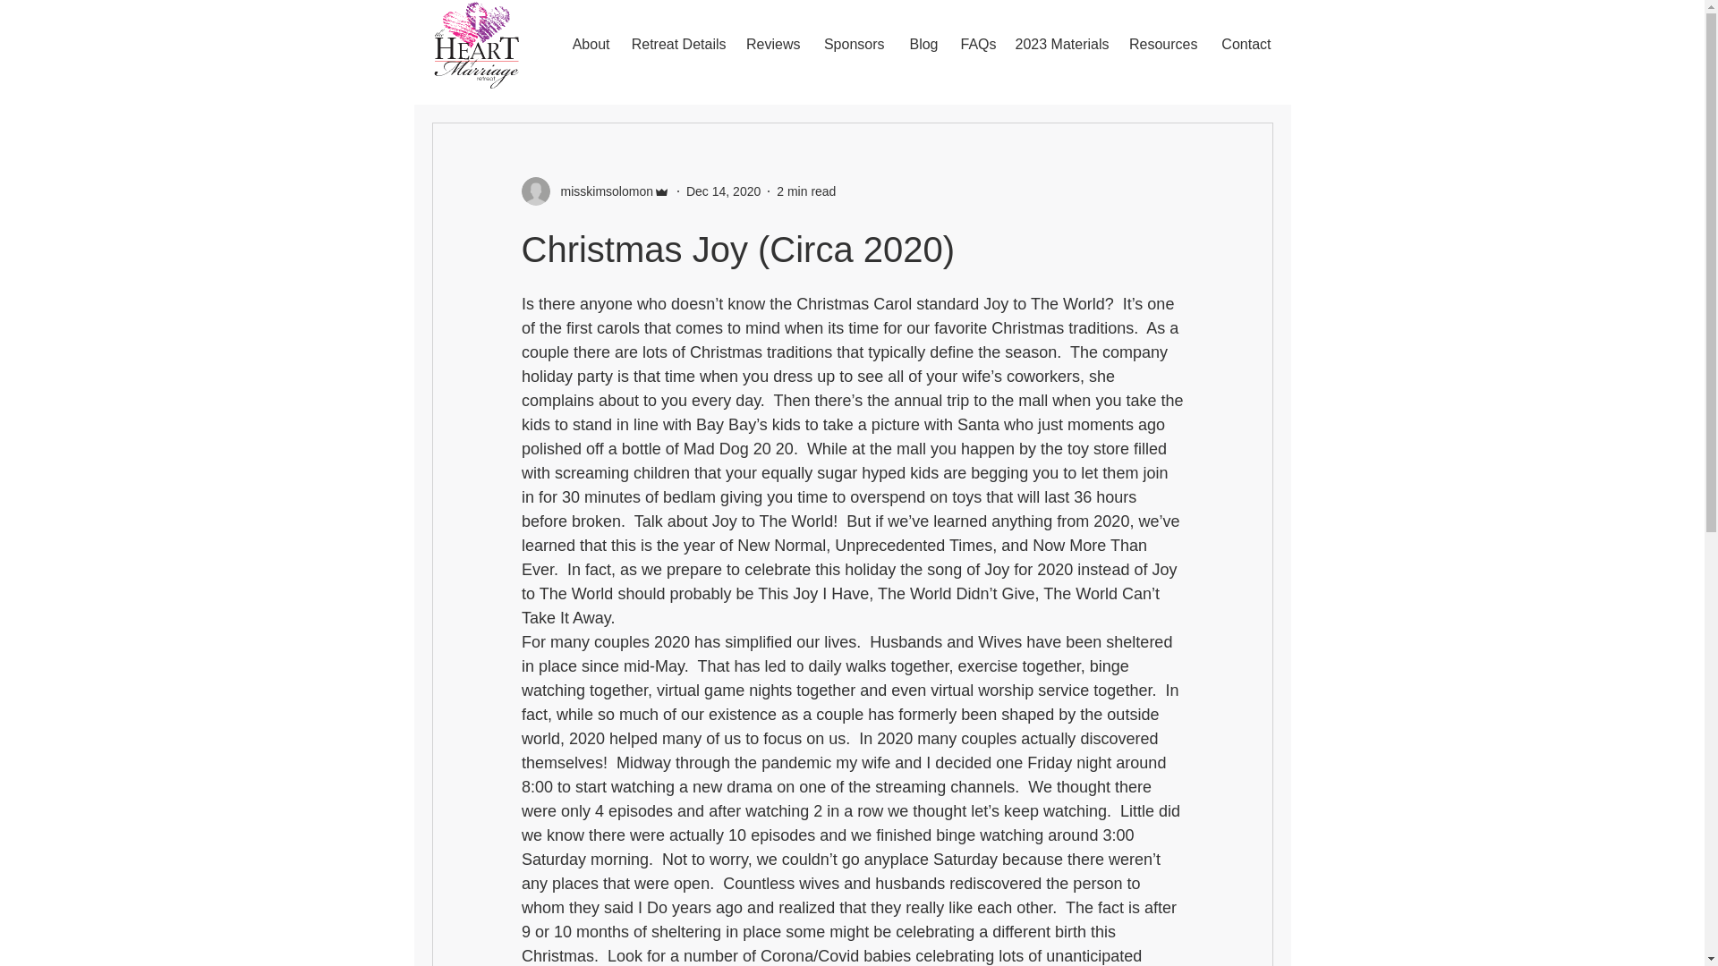  What do you see at coordinates (1061, 44) in the screenshot?
I see `2023 Materials` at bounding box center [1061, 44].